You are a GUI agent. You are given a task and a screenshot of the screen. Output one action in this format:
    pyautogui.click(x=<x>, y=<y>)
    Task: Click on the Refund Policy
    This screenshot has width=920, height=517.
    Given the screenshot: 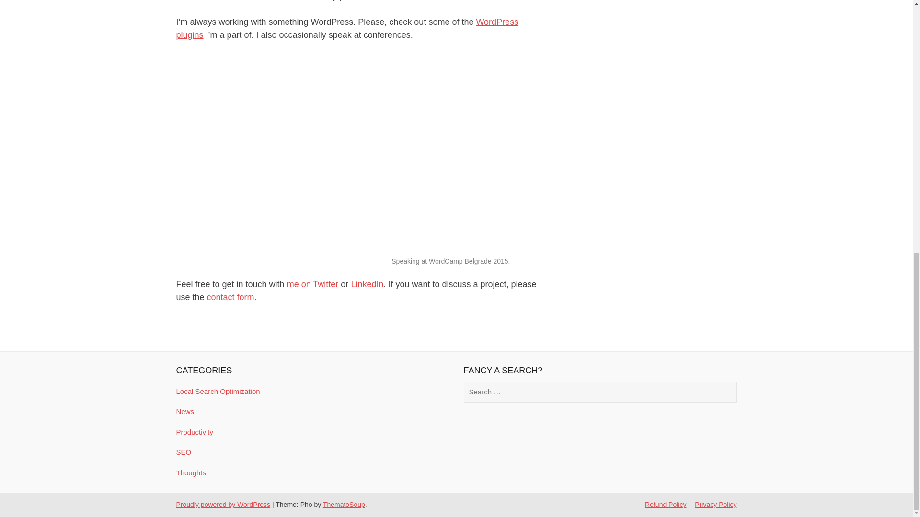 What is the action you would take?
    pyautogui.click(x=665, y=505)
    